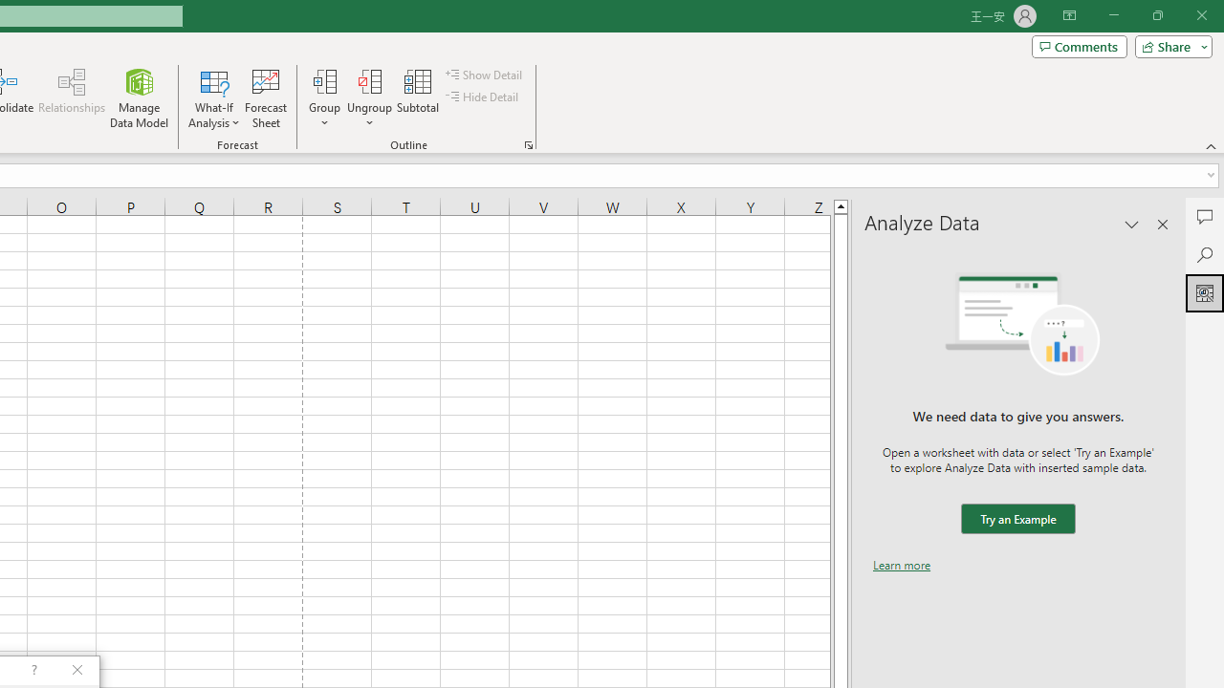  Describe the element at coordinates (902, 565) in the screenshot. I see `Learn more` at that location.